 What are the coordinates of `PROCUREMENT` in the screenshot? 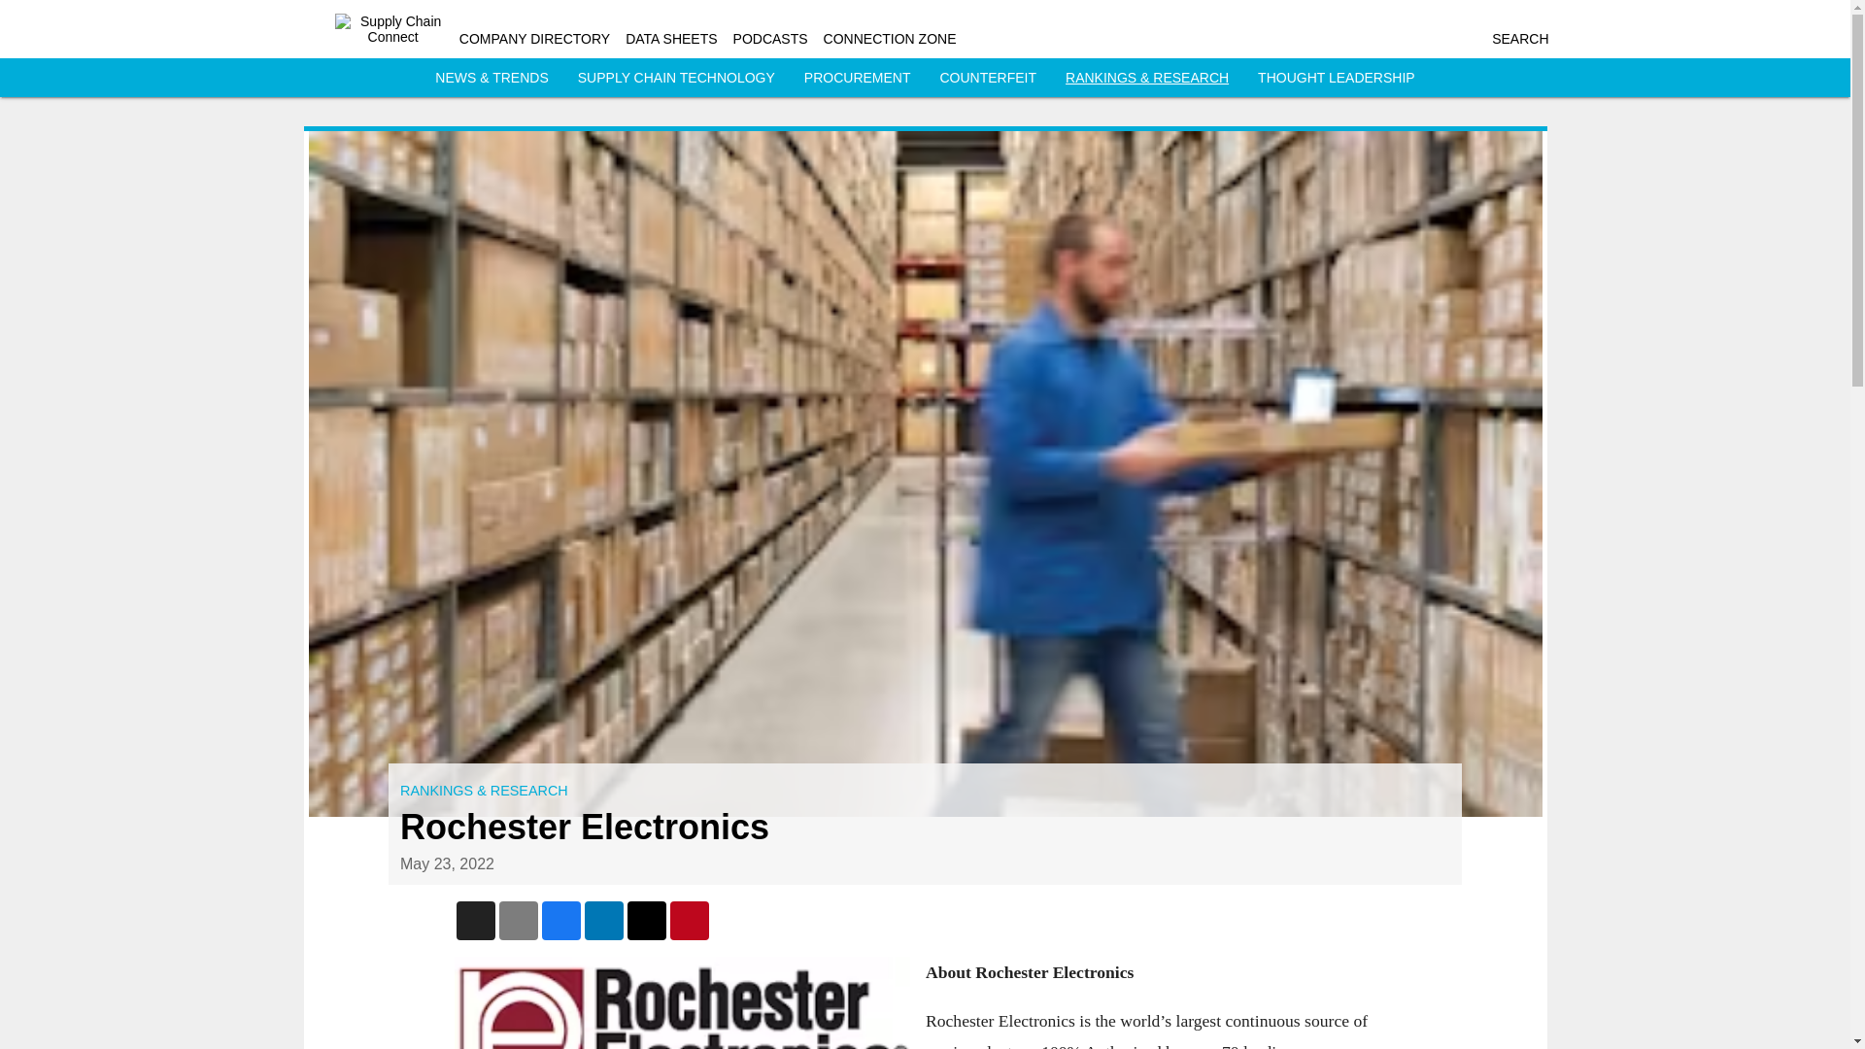 It's located at (857, 78).